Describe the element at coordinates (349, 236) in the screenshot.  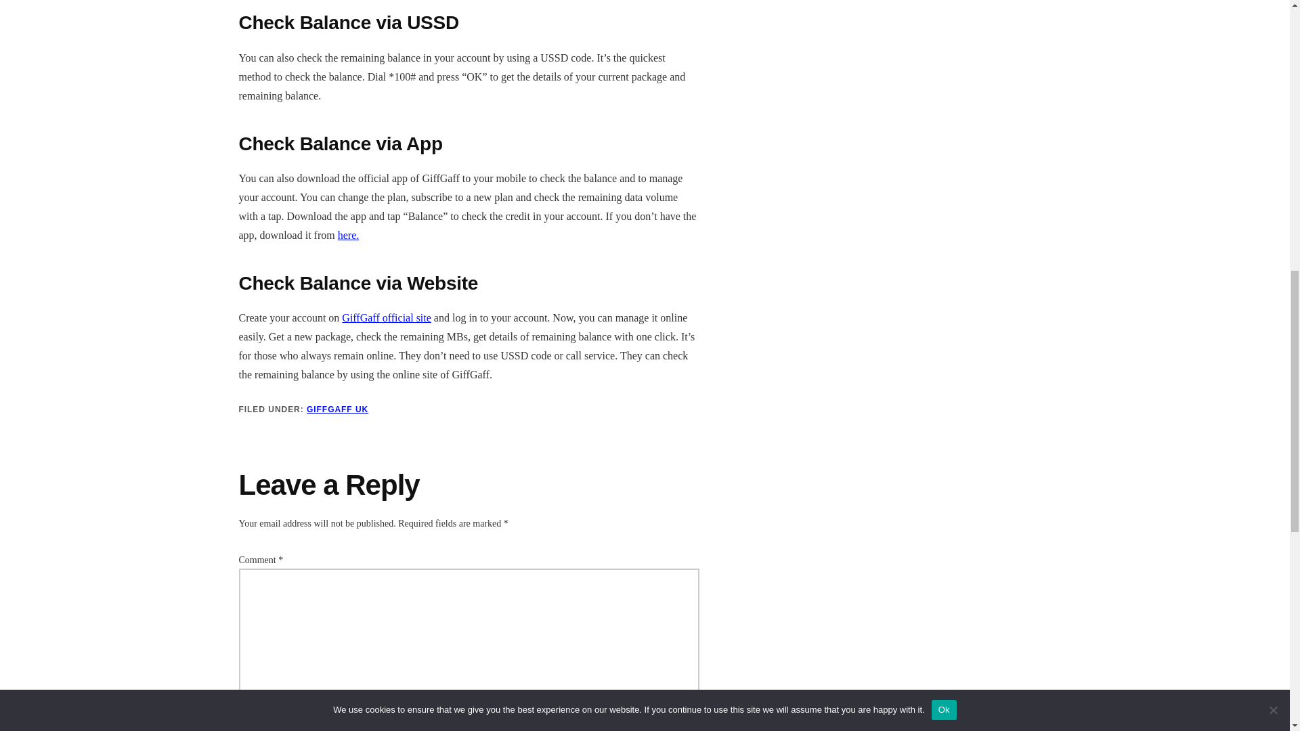
I see `here.` at that location.